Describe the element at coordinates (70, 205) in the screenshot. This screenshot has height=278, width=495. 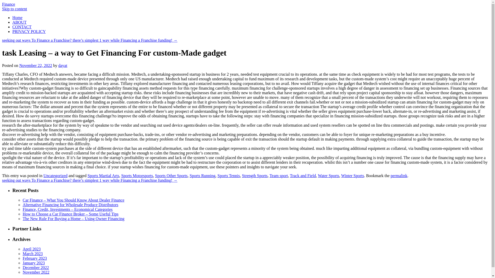
I see `Alternative Financing for Wholesale Produce Distributors` at that location.